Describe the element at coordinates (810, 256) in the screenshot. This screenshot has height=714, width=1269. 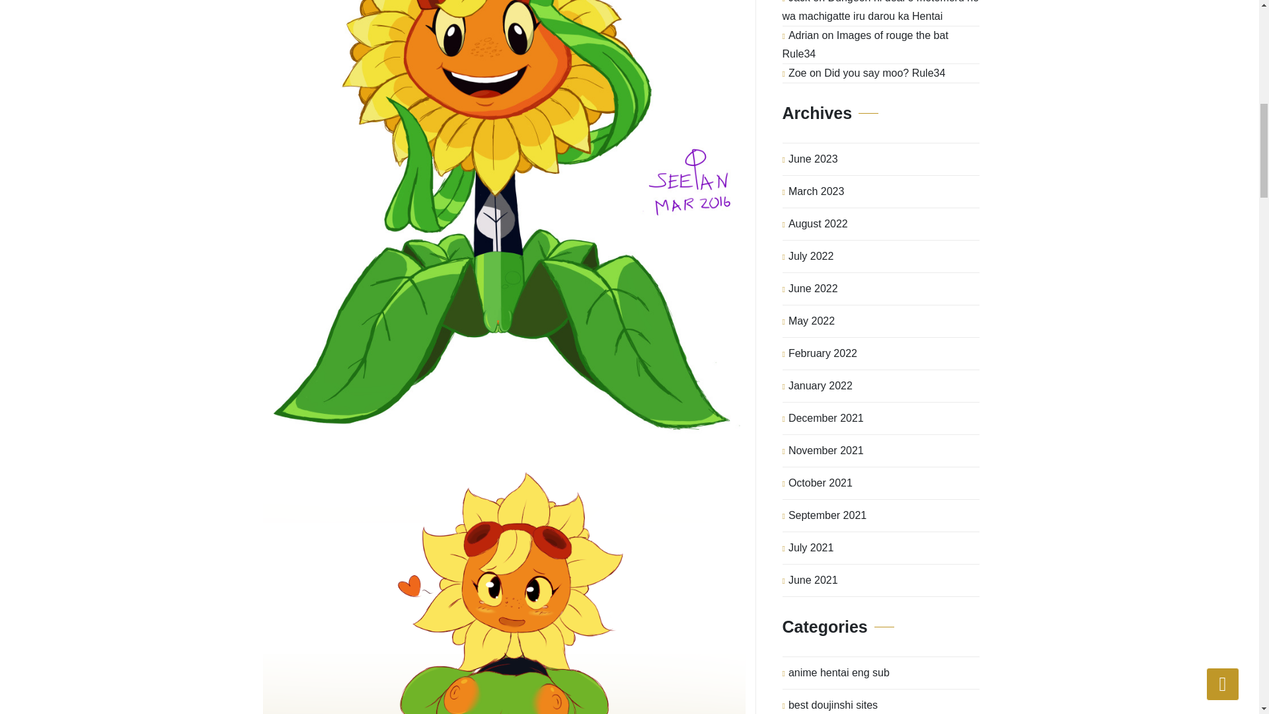
I see `July 2022` at that location.